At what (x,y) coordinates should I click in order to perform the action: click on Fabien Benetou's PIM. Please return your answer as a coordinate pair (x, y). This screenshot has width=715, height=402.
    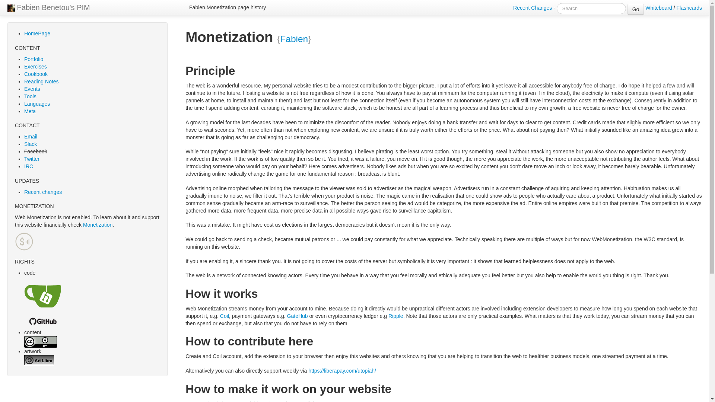
    Looking at the image, I should click on (48, 8).